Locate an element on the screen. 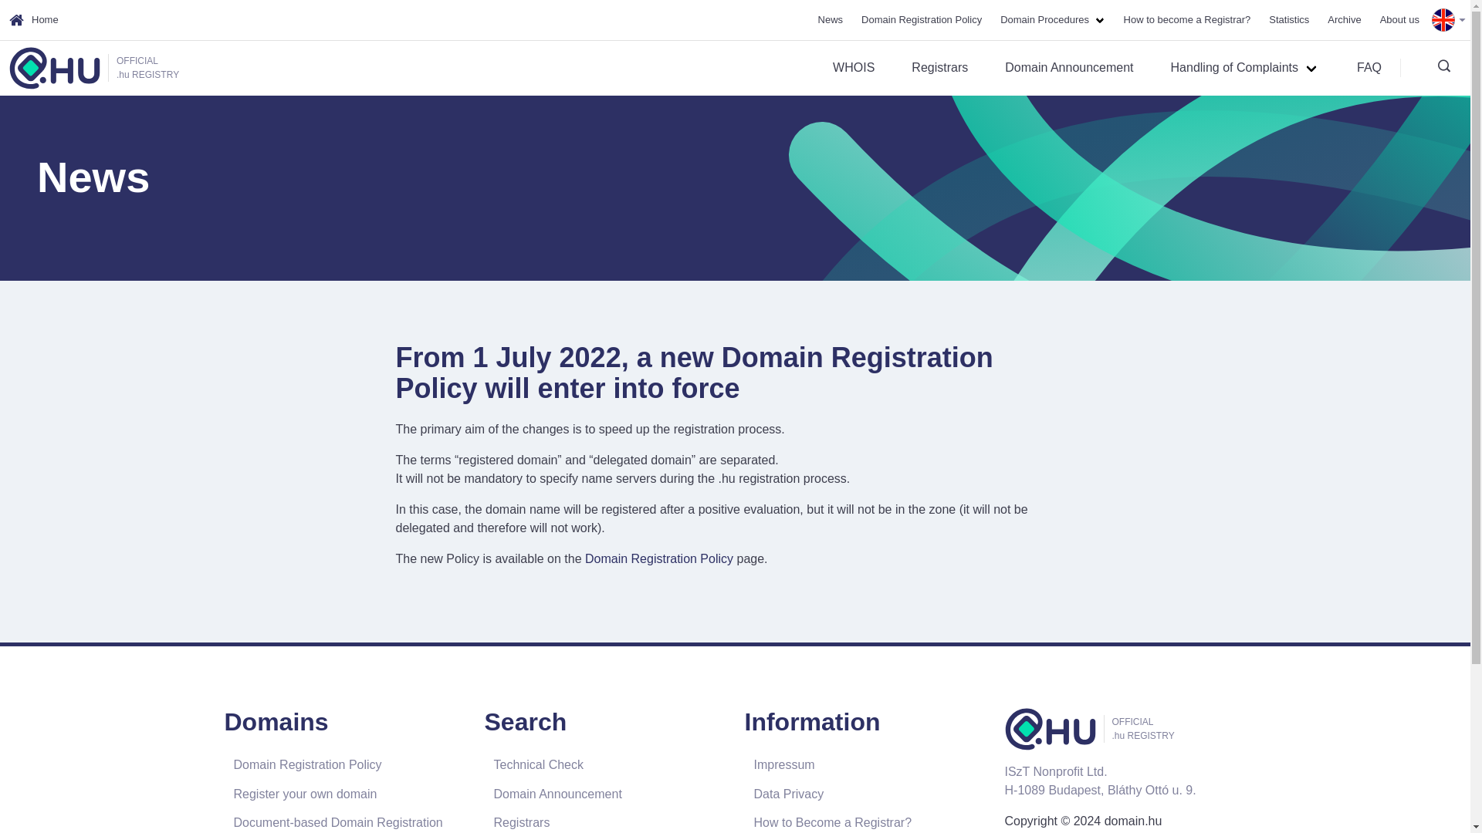 This screenshot has height=833, width=1482. Domain Procedures is located at coordinates (1053, 19).